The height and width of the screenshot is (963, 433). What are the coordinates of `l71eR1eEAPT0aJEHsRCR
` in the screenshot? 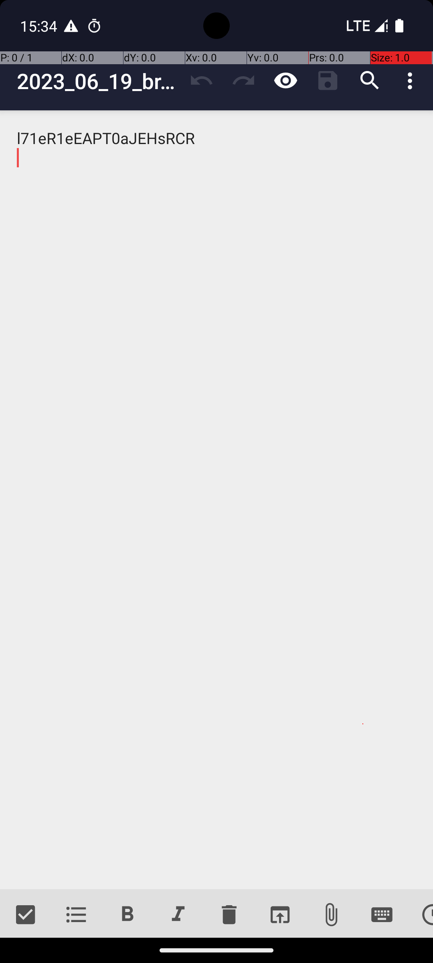 It's located at (216, 500).